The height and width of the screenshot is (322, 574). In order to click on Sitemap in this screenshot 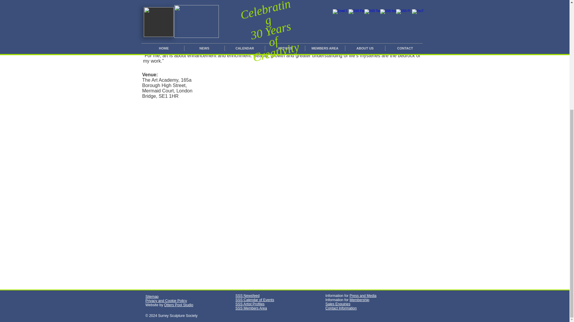, I will do `click(152, 297)`.